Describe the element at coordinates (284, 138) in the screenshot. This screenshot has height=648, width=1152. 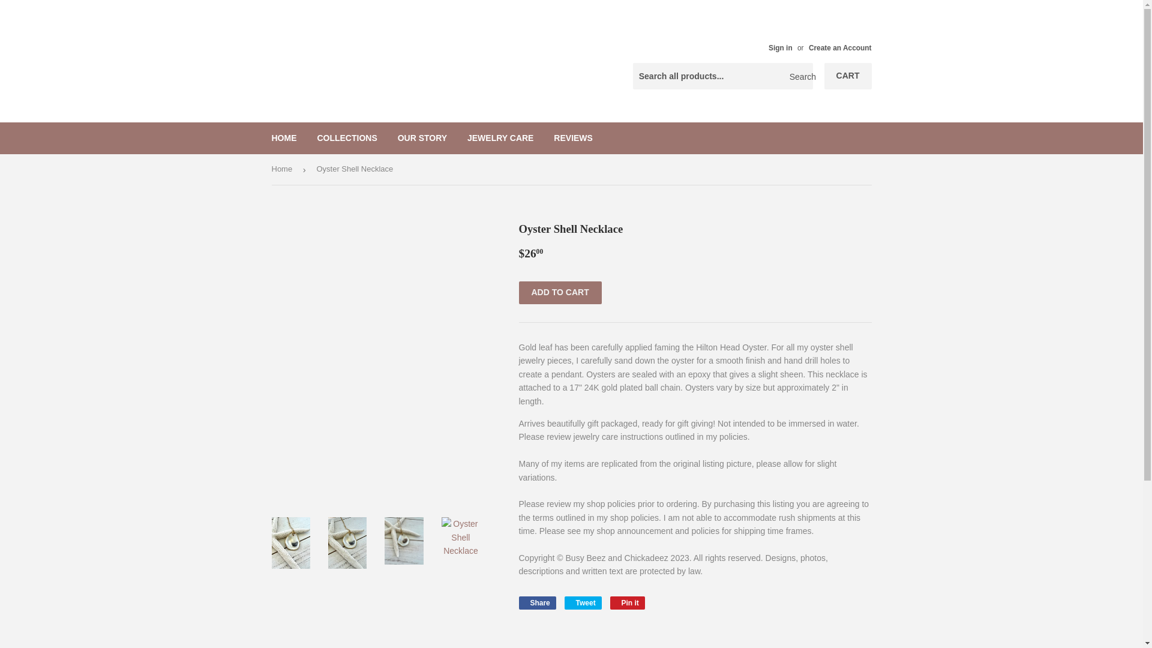
I see `OUR STORY` at that location.